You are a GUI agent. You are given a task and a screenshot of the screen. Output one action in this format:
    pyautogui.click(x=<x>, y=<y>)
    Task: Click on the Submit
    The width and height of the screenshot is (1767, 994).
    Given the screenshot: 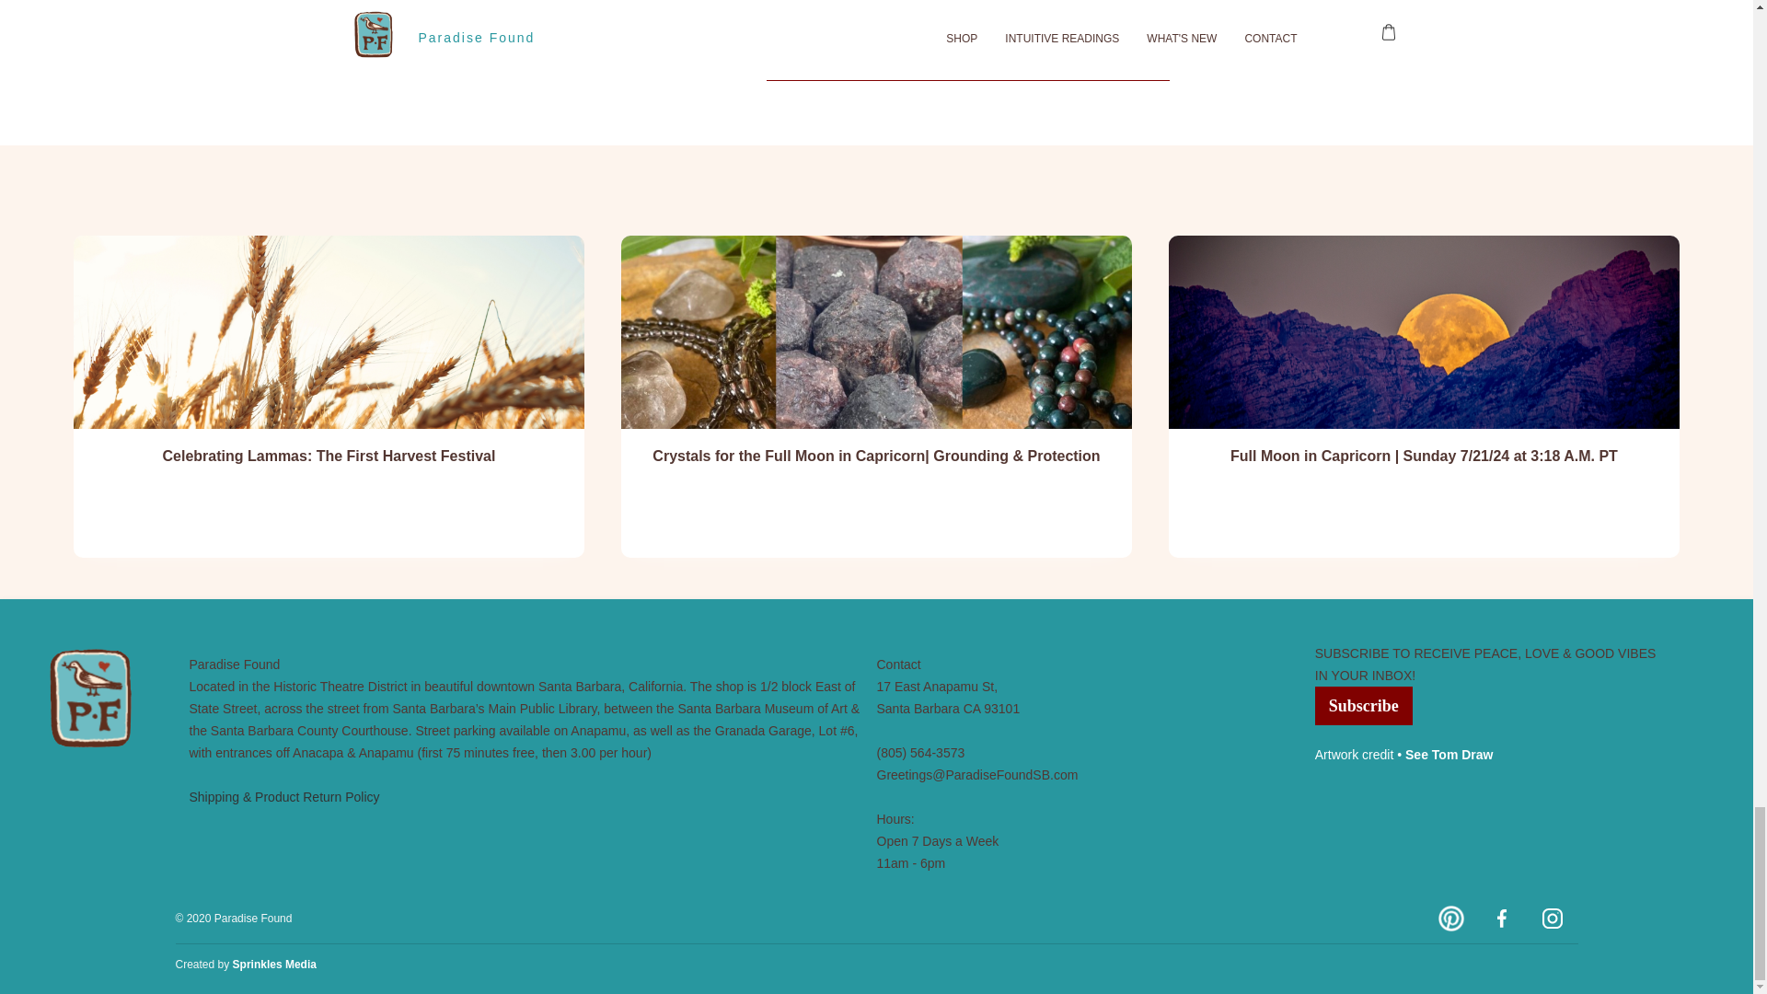 What is the action you would take?
    pyautogui.click(x=1230, y=59)
    